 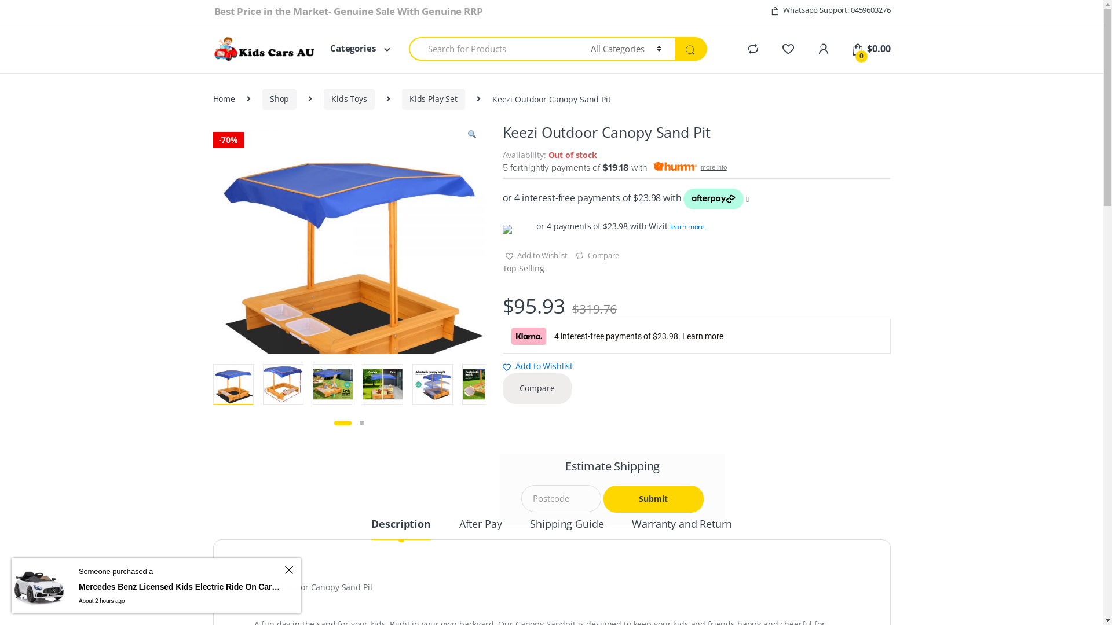 I want to click on Add to Wishlist, so click(x=536, y=255).